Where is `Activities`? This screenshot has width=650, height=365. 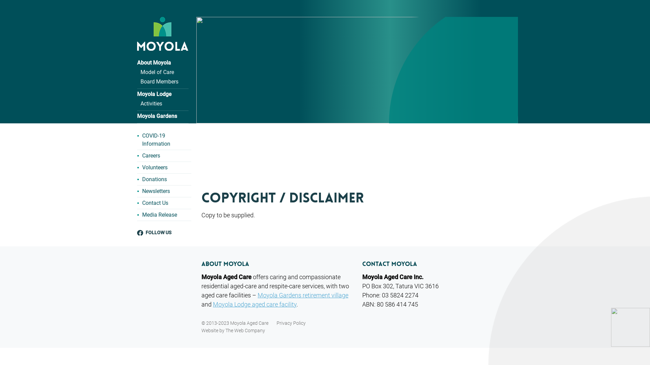 Activities is located at coordinates (151, 103).